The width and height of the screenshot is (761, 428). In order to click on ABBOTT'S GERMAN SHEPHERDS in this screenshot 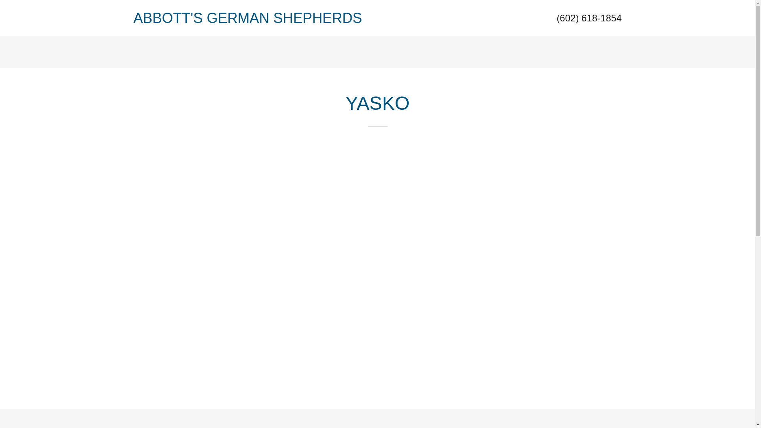, I will do `click(255, 21)`.